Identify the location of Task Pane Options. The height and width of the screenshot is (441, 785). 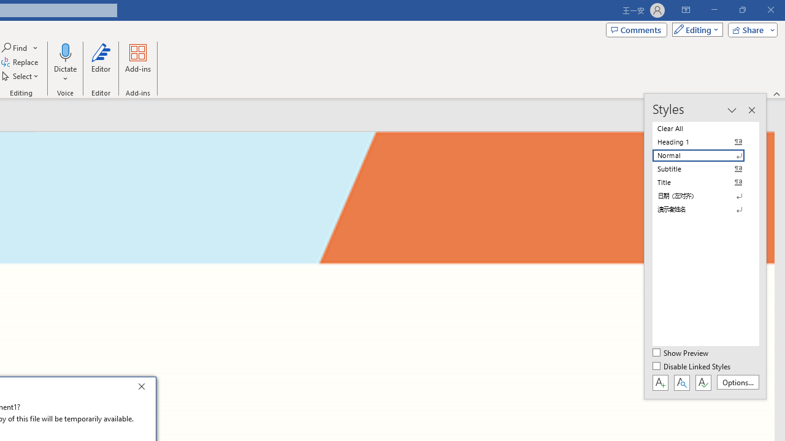
(732, 110).